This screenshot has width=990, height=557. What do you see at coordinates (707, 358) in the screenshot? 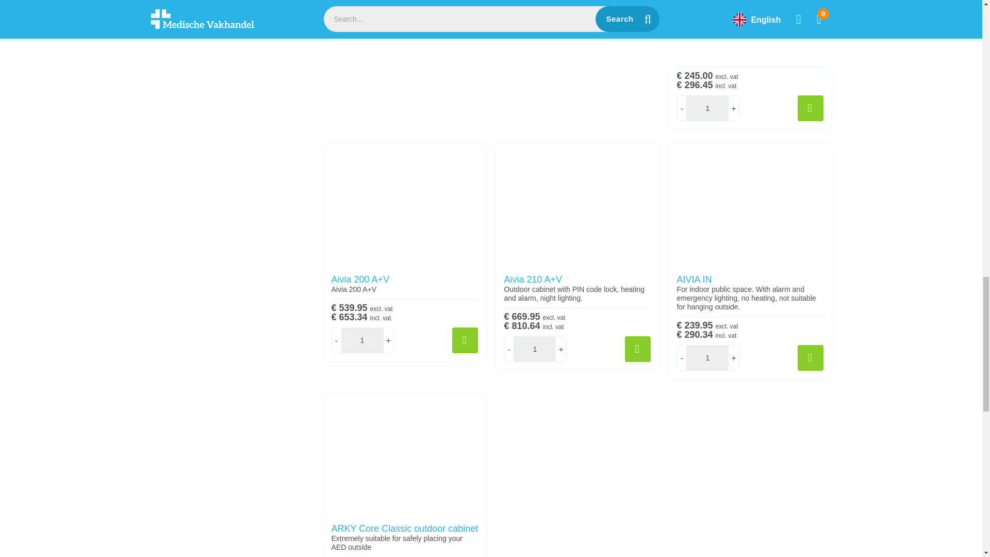
I see `1` at bounding box center [707, 358].